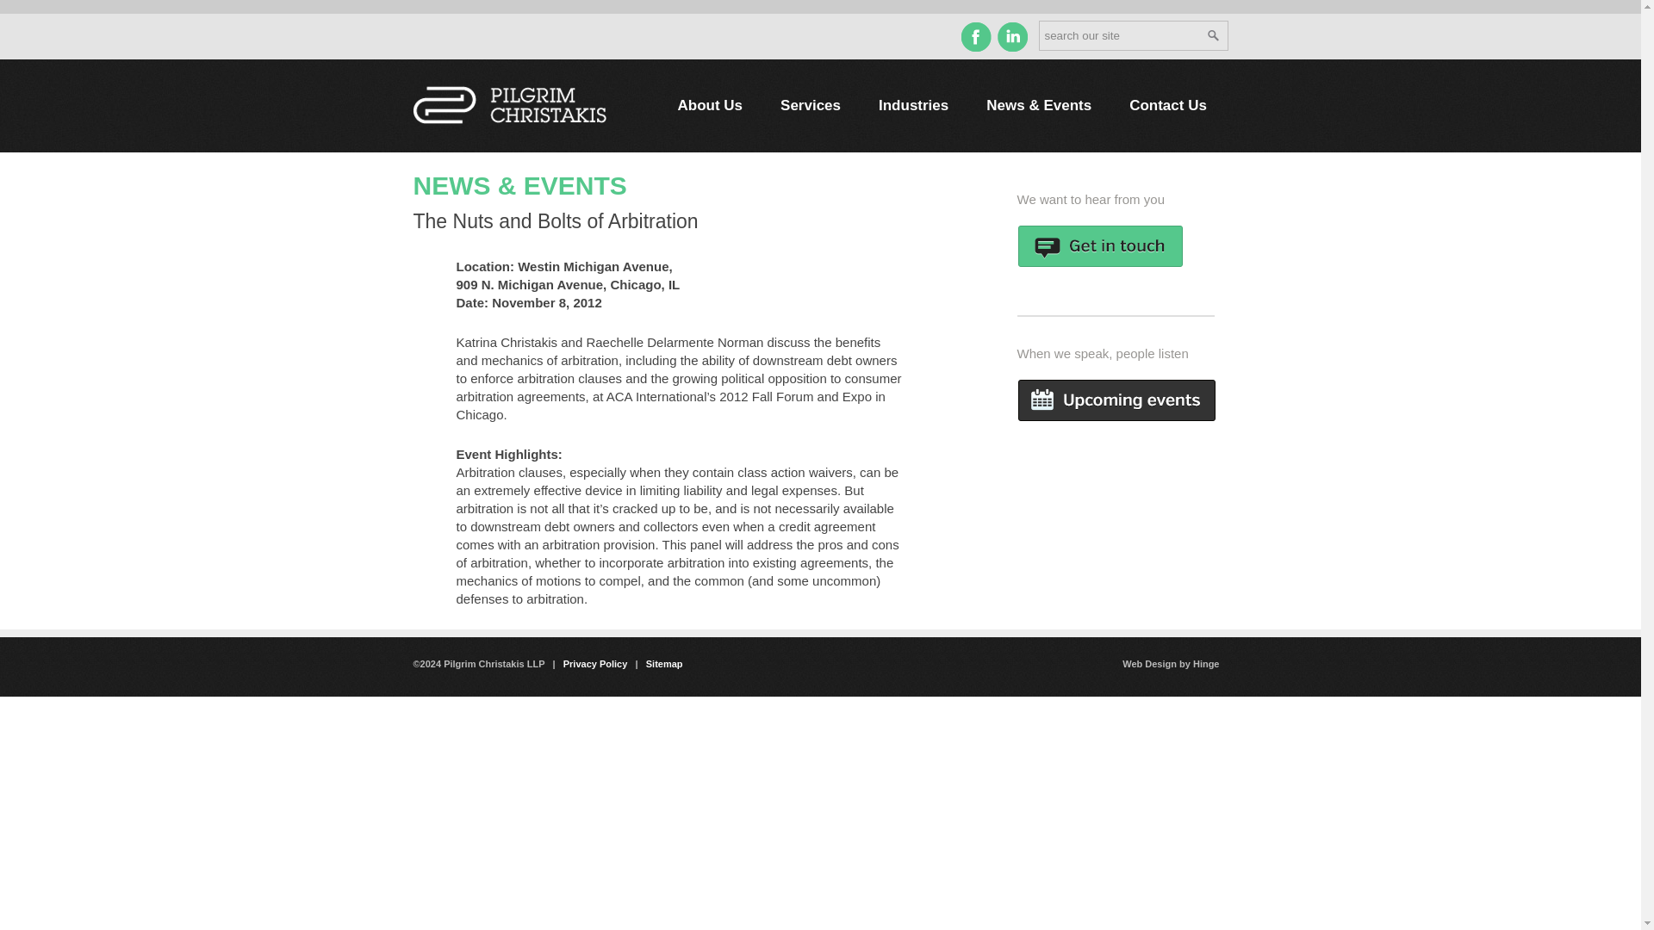  Describe the element at coordinates (664, 663) in the screenshot. I see `Sitemap` at that location.